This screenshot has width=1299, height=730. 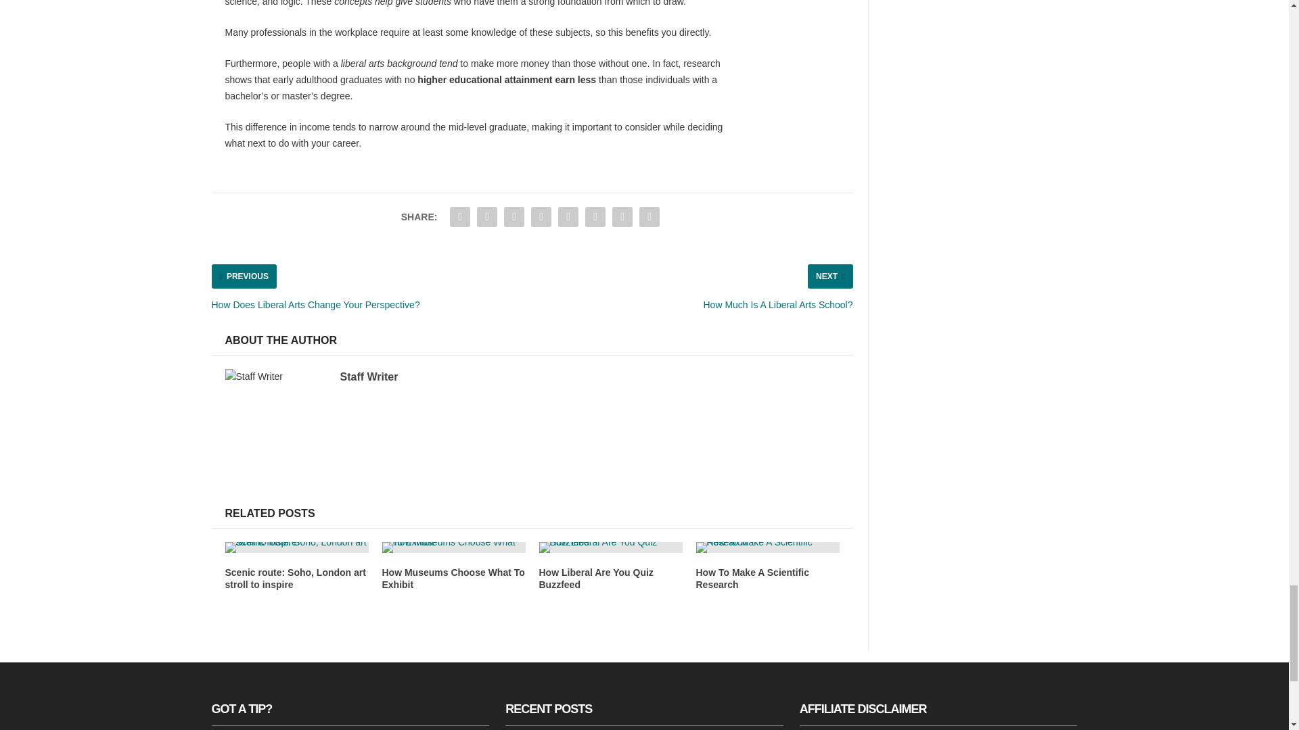 What do you see at coordinates (595, 577) in the screenshot?
I see `How Liberal Are You Quiz Buzzfeed` at bounding box center [595, 577].